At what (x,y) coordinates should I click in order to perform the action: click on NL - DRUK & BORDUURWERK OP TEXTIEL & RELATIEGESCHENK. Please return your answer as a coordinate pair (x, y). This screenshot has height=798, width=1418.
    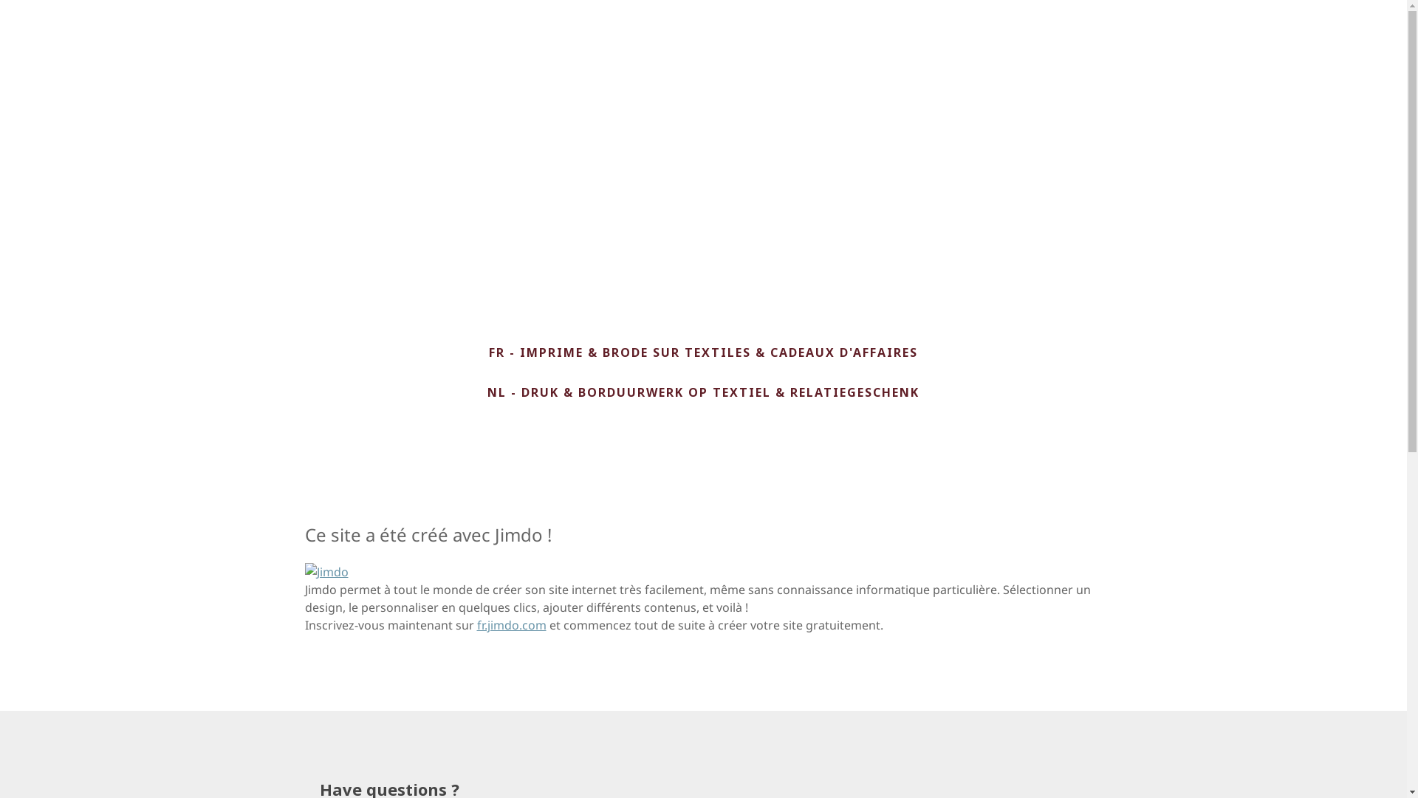
    Looking at the image, I should click on (703, 392).